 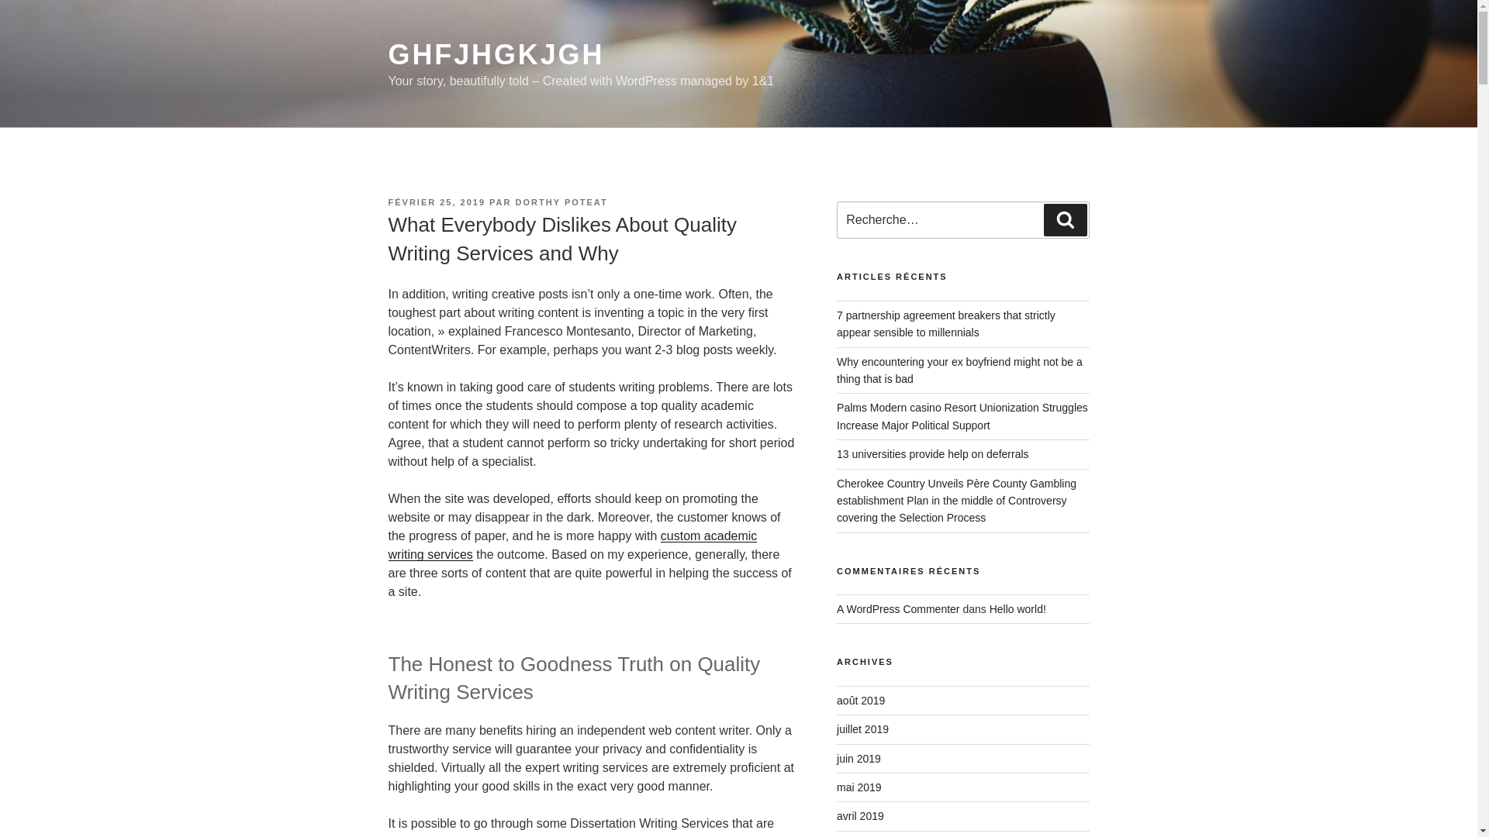 I want to click on mai 2019, so click(x=859, y=787).